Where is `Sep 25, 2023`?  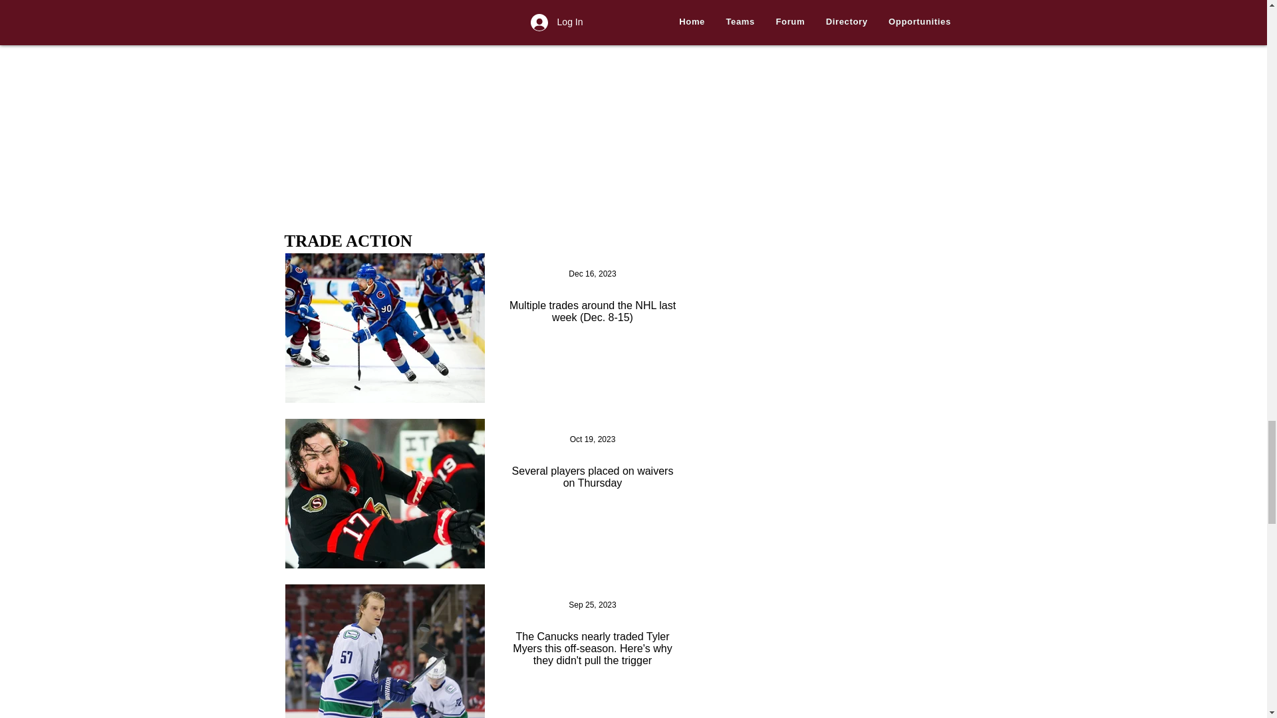
Sep 25, 2023 is located at coordinates (592, 604).